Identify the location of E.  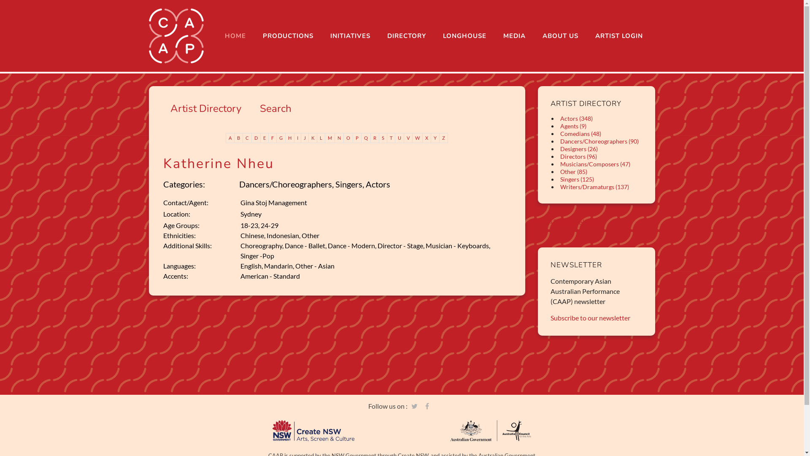
(265, 138).